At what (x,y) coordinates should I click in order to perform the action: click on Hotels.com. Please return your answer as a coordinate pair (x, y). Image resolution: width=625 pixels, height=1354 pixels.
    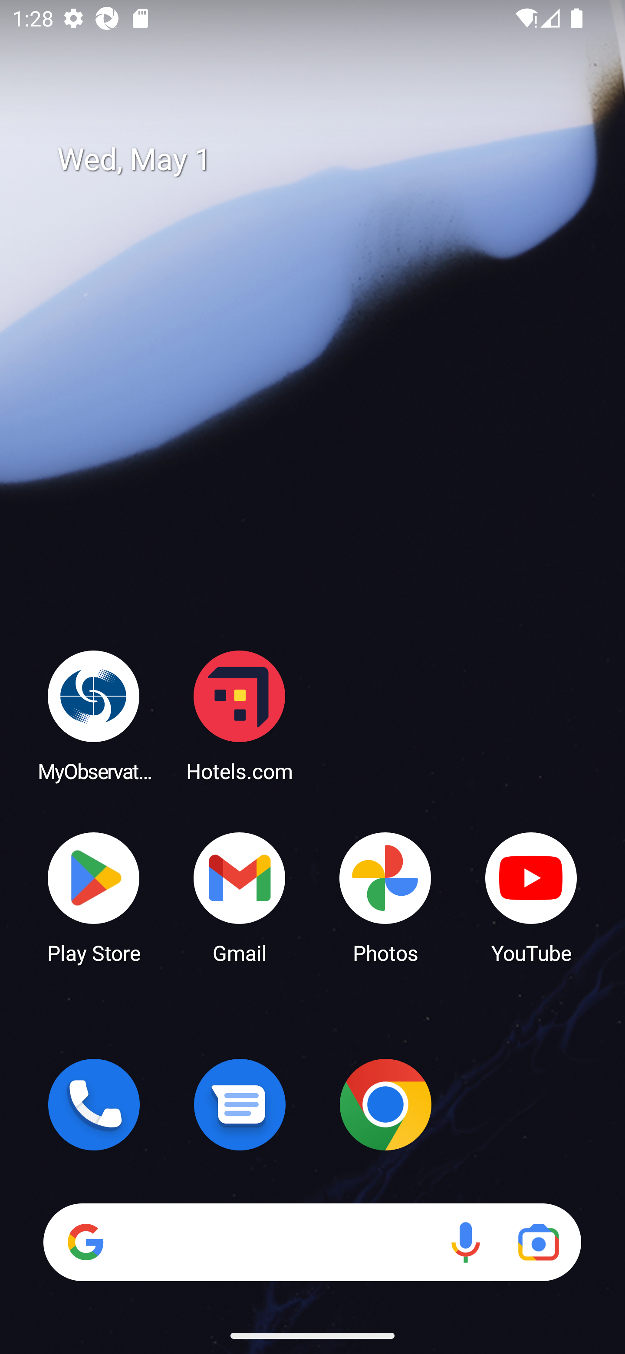
    Looking at the image, I should click on (240, 715).